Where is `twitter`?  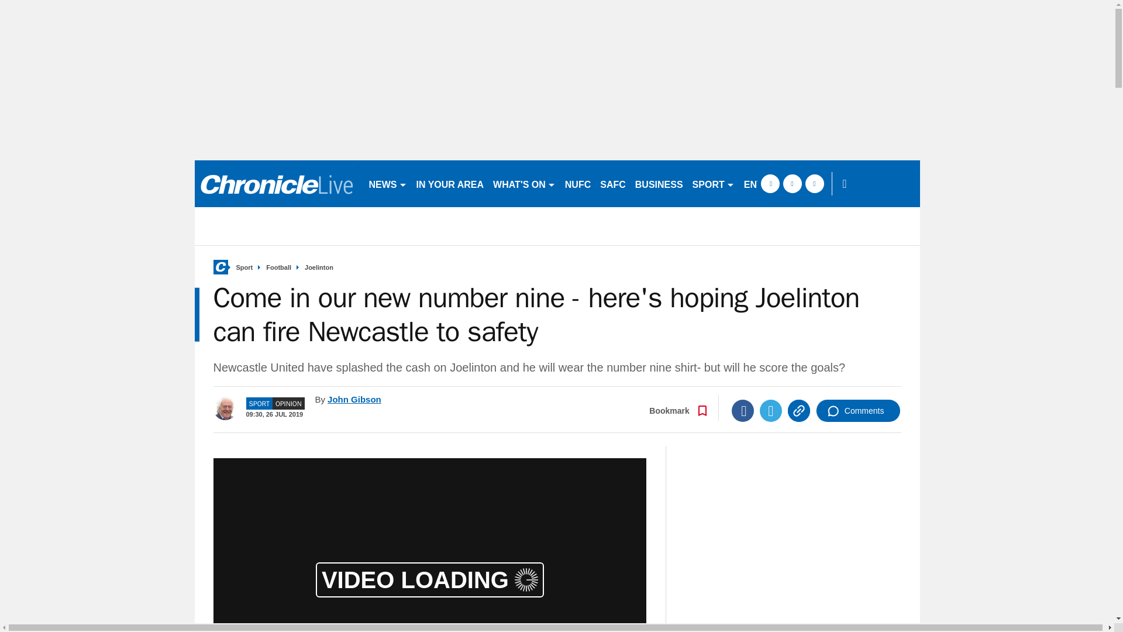
twitter is located at coordinates (792, 184).